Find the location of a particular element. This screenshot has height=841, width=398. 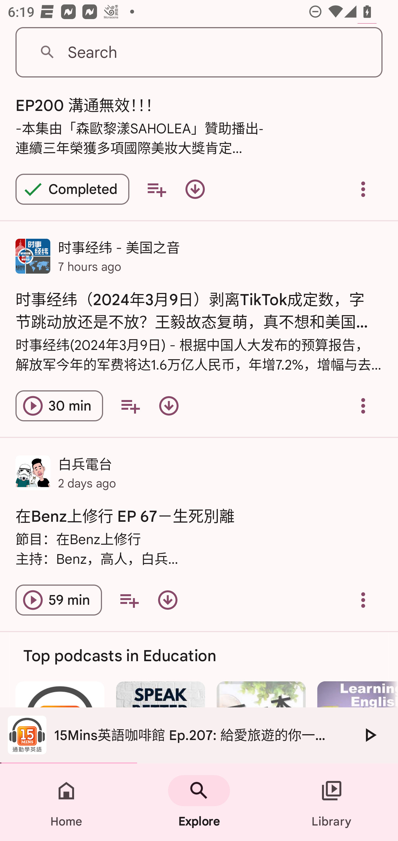

Home is located at coordinates (66, 802).